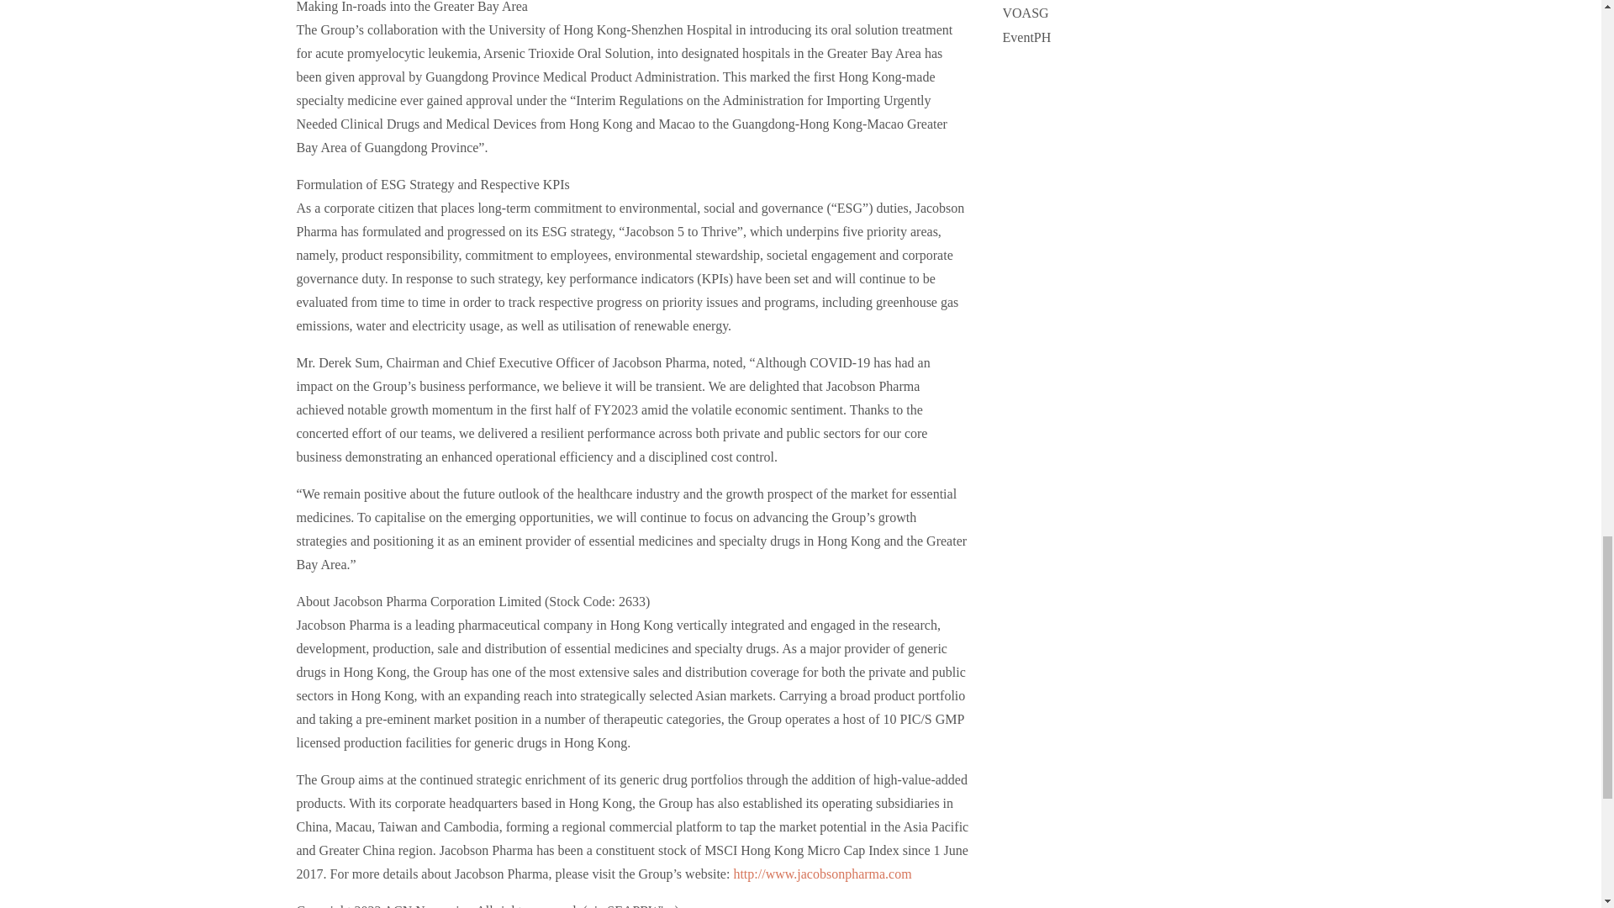 The height and width of the screenshot is (908, 1614). What do you see at coordinates (1025, 12) in the screenshot?
I see `VOASG` at bounding box center [1025, 12].